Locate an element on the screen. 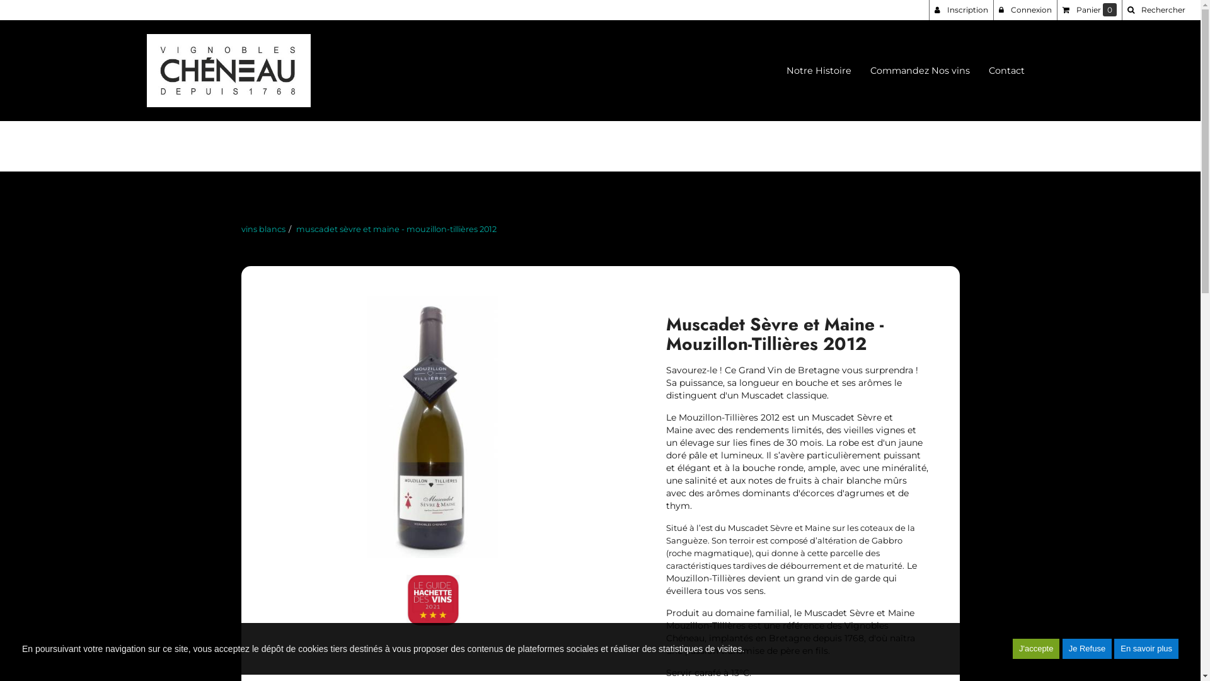  J'accepte is located at coordinates (1036, 649).